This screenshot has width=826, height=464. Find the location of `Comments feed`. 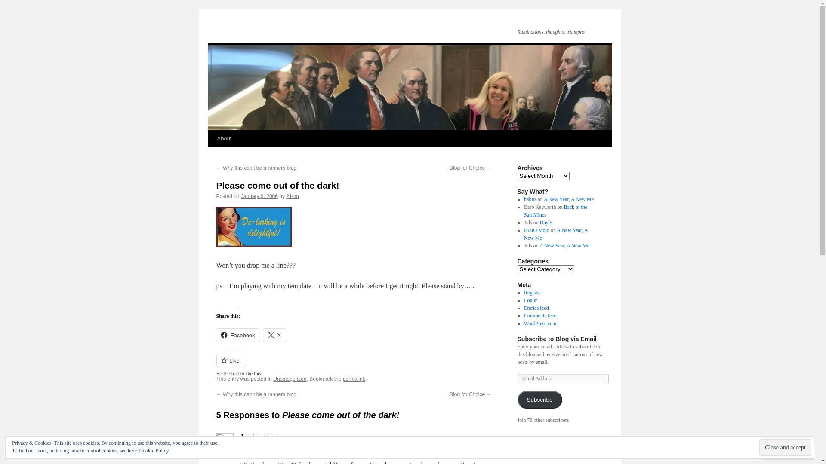

Comments feed is located at coordinates (540, 316).